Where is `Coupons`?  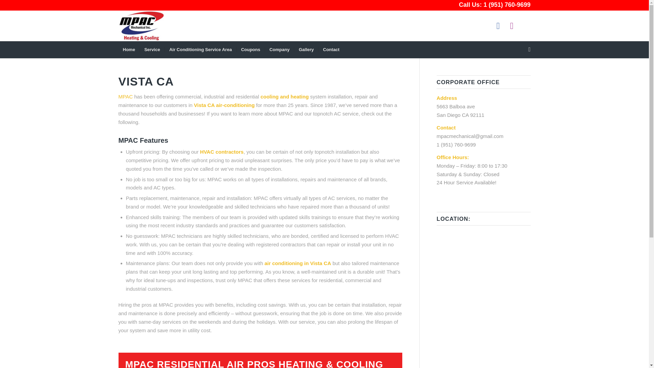
Coupons is located at coordinates (250, 49).